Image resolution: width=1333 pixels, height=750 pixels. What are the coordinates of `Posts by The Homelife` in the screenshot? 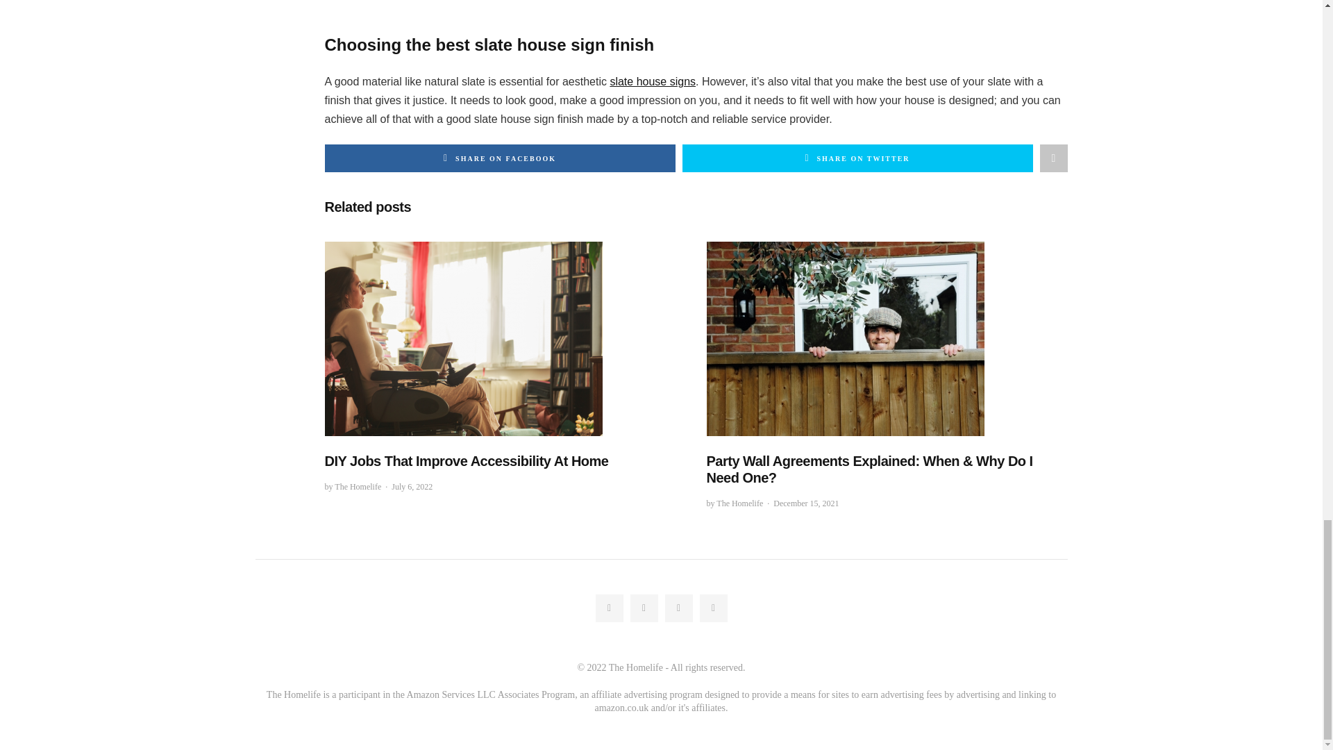 It's located at (358, 487).